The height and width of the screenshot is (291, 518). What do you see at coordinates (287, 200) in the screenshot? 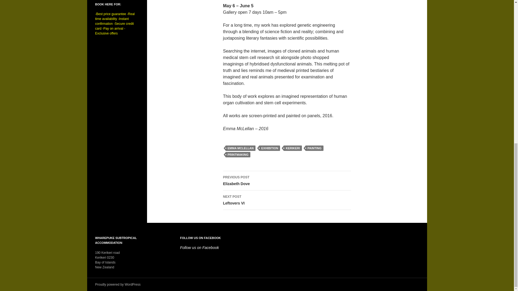
I see `FOLLOW US ON FACEBOOK` at bounding box center [287, 200].